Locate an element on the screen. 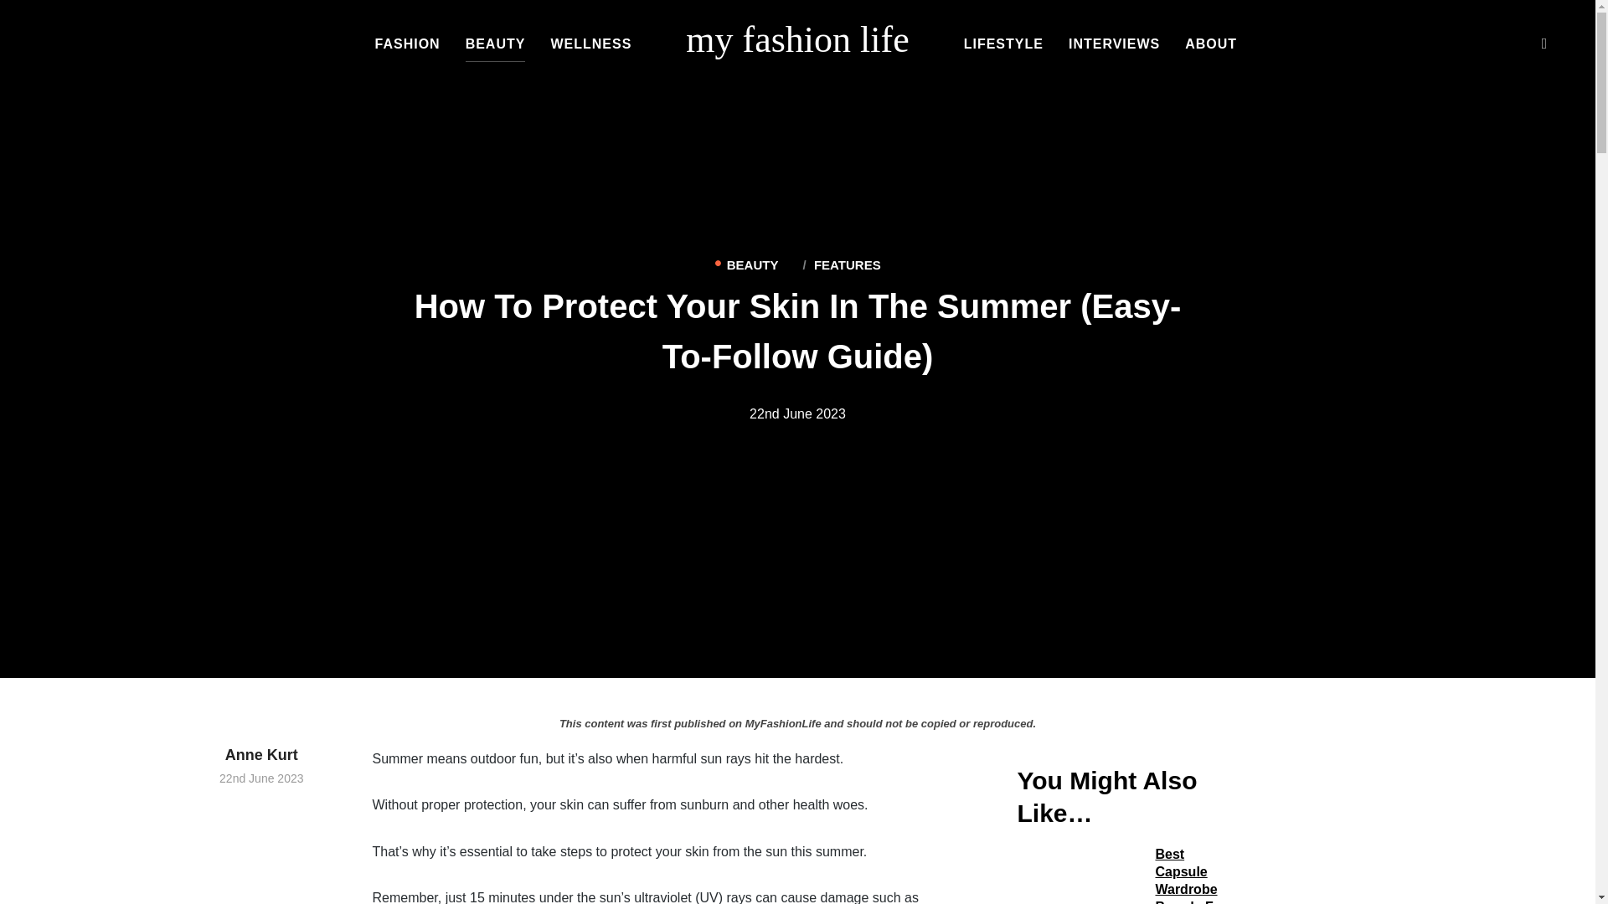 This screenshot has height=904, width=1608. Posts by Anne Kurt is located at coordinates (261, 755).